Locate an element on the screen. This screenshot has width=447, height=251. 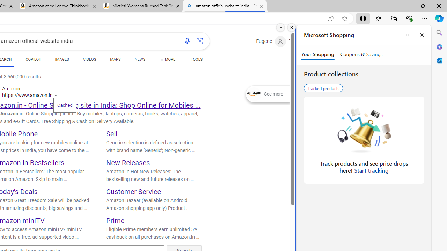
VIDEOS is located at coordinates (89, 59).